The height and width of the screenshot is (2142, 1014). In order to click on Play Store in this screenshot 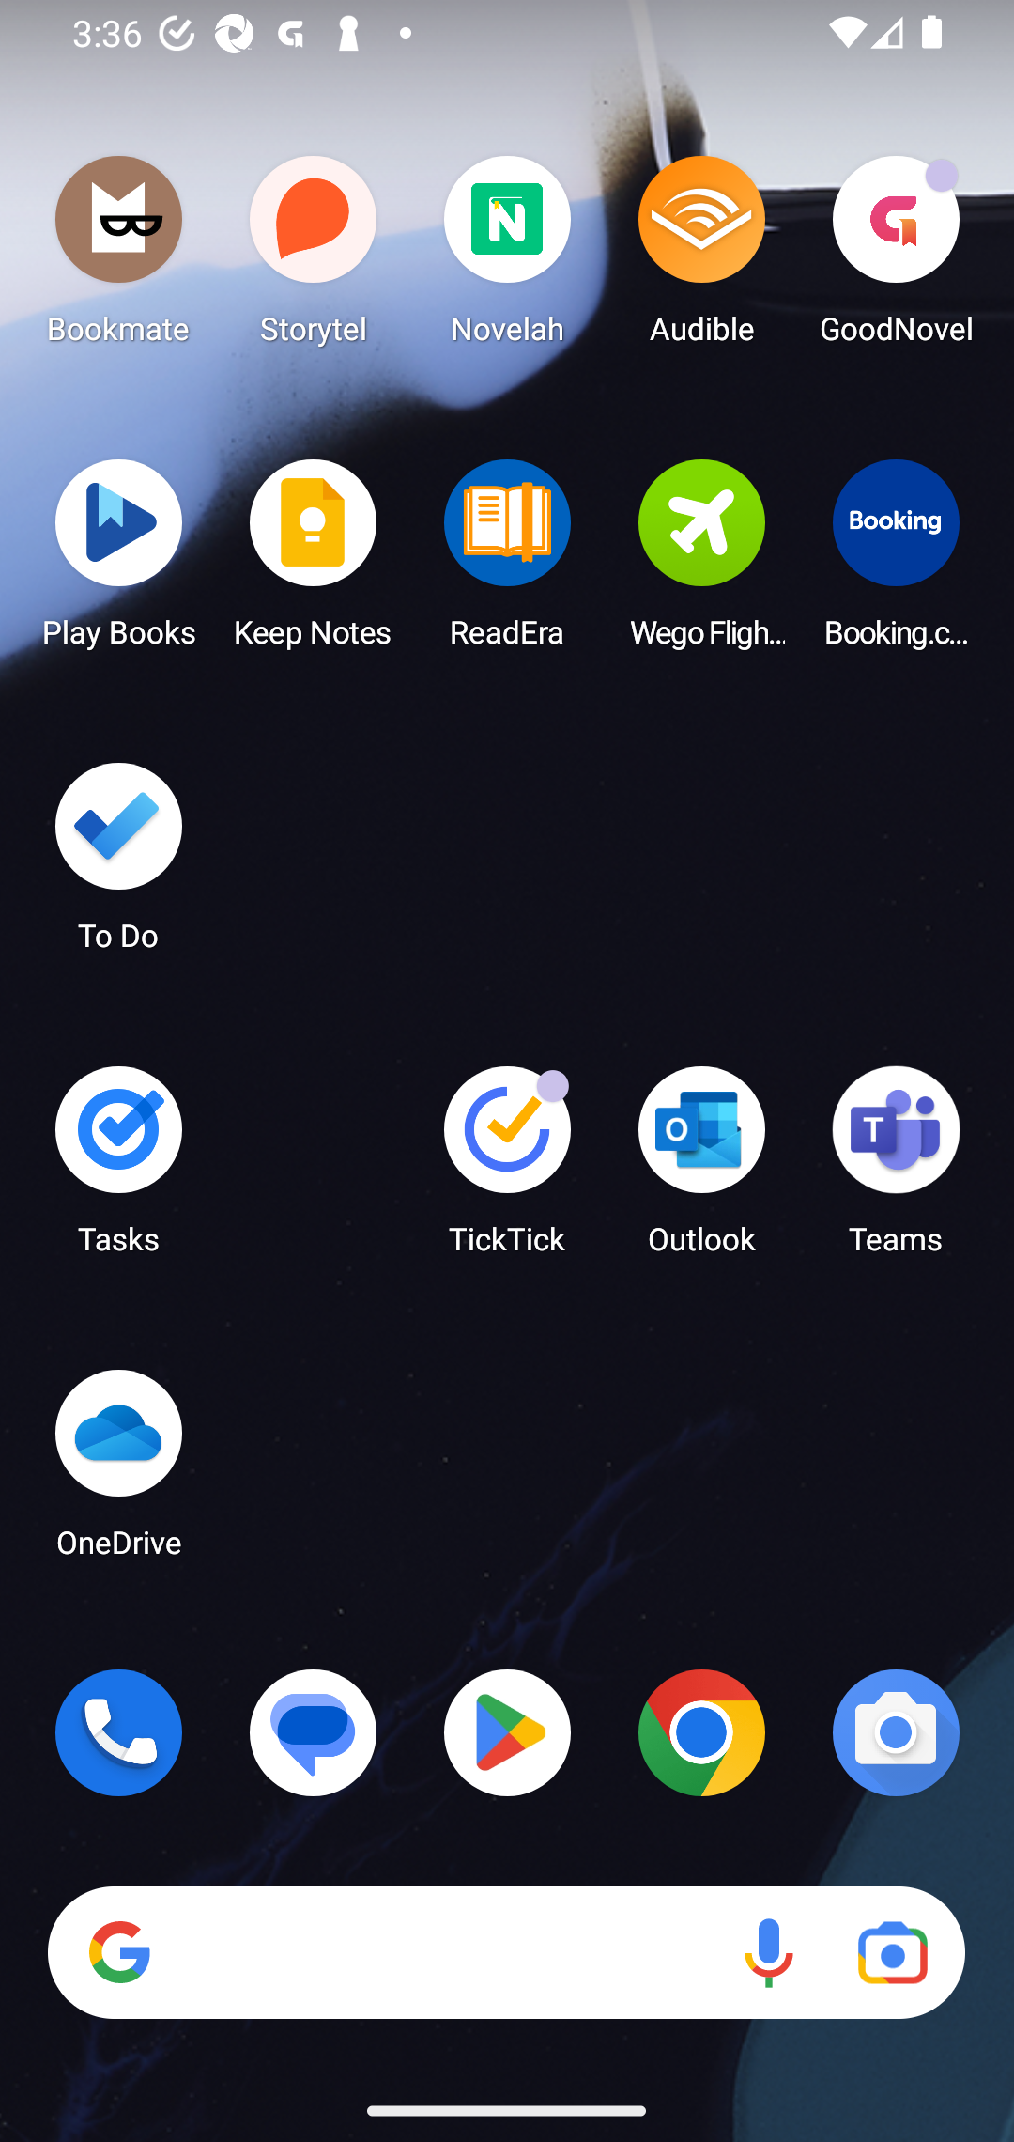, I will do `click(507, 1732)`.